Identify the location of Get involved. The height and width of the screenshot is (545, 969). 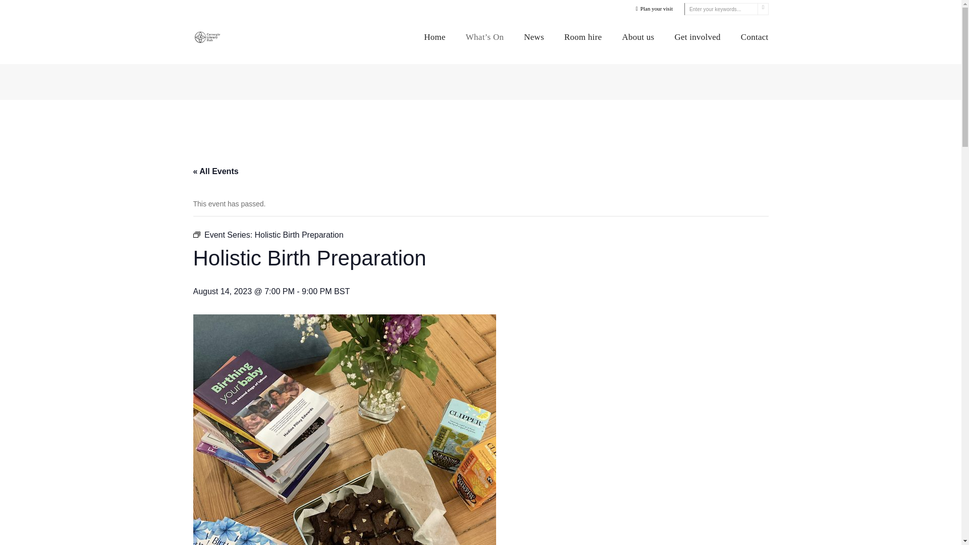
(697, 37).